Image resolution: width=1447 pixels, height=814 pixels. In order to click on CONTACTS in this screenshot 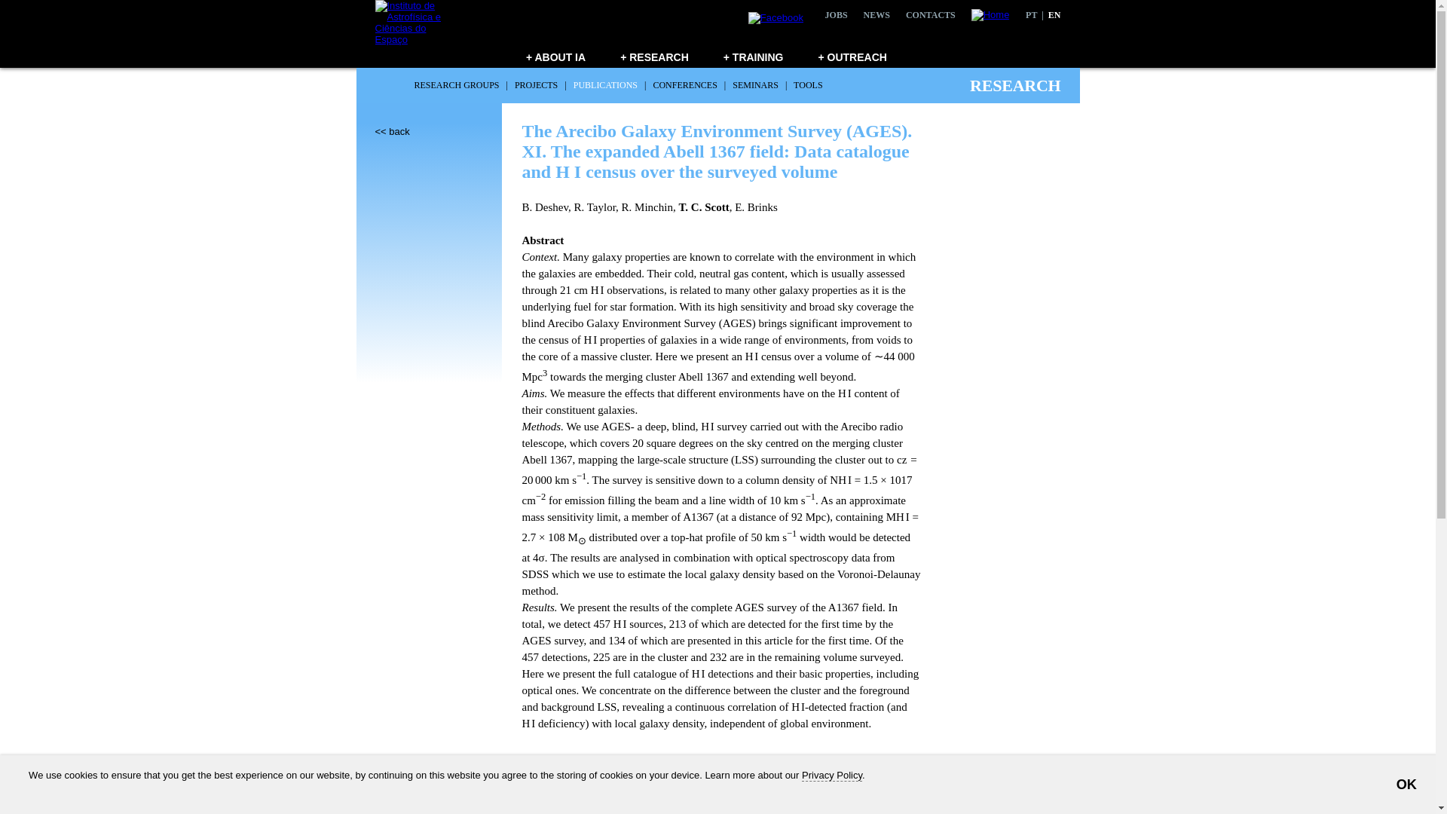, I will do `click(930, 15)`.